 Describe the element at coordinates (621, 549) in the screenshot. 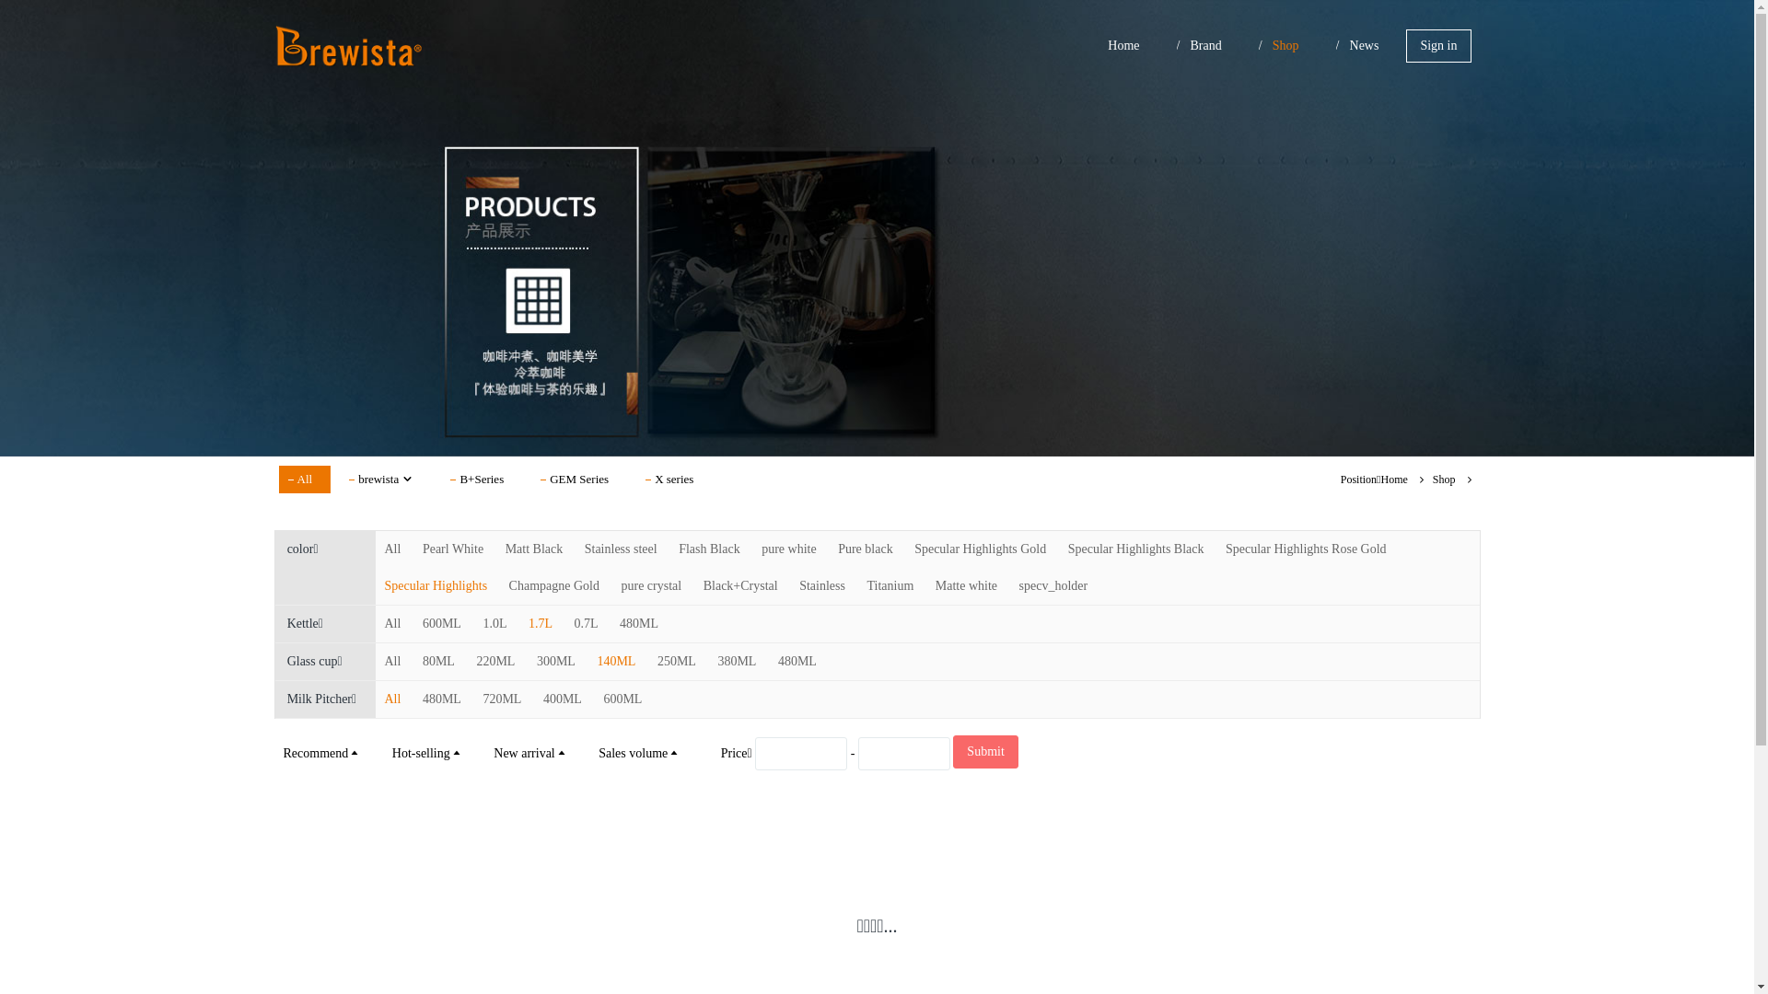

I see `Stainless steel` at that location.